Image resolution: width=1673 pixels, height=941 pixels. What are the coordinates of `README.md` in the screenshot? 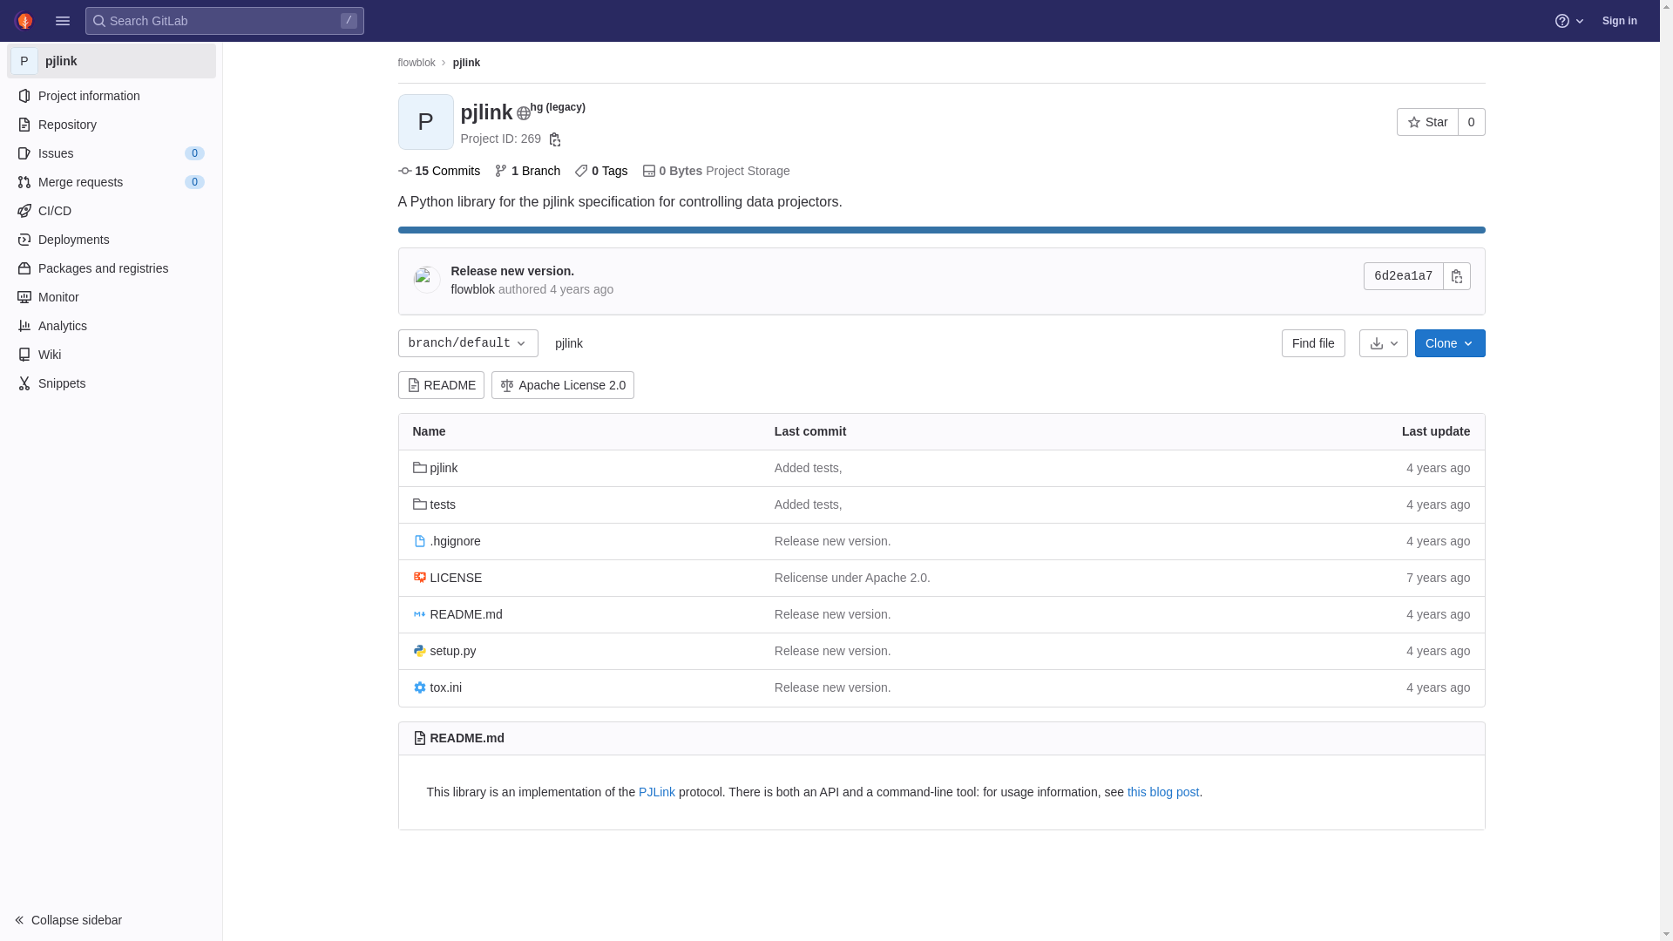 It's located at (467, 738).